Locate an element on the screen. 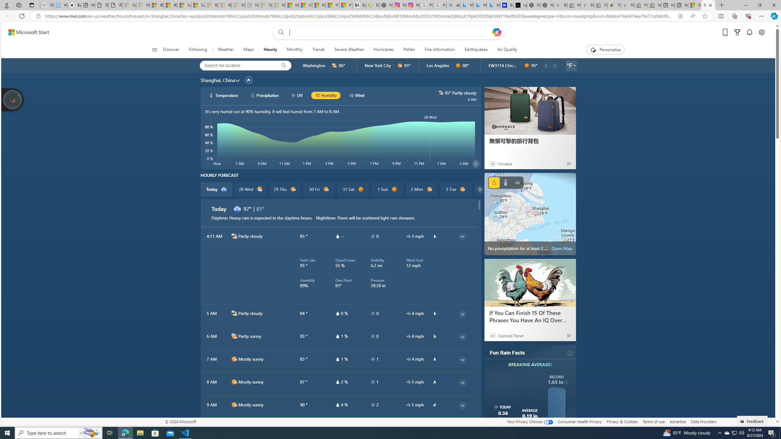 The height and width of the screenshot is (439, 781). Today d4300 is located at coordinates (217, 189).